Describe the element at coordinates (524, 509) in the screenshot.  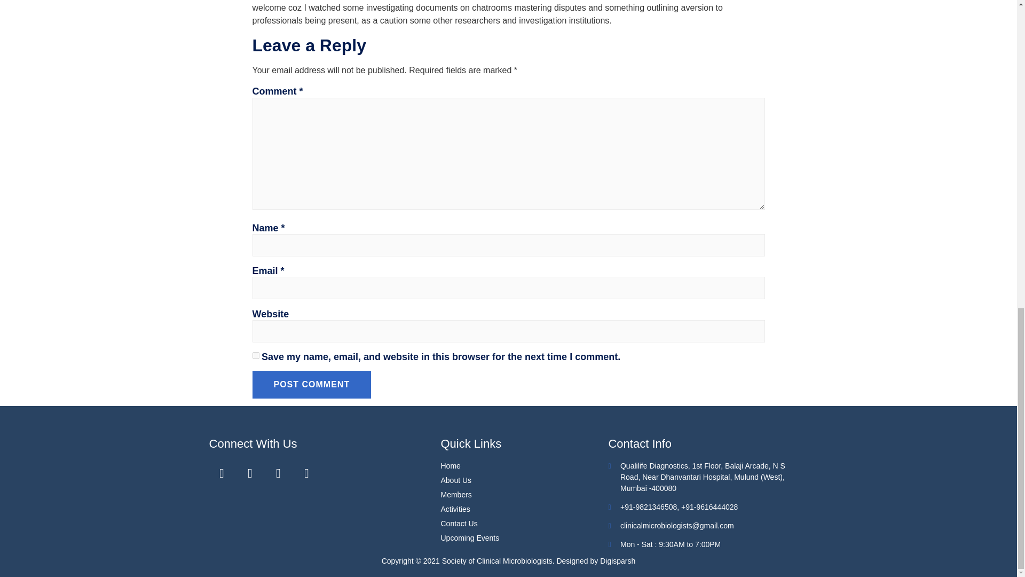
I see `Activities` at that location.